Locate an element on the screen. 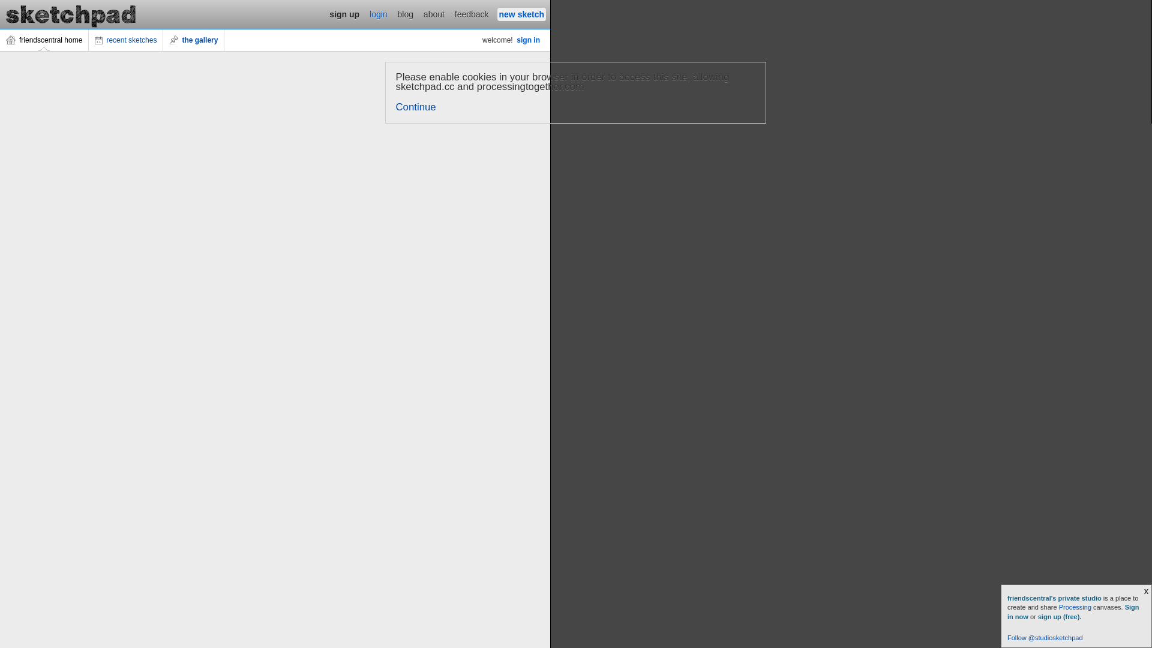 This screenshot has height=648, width=1152. sign up (free) is located at coordinates (1059, 617).